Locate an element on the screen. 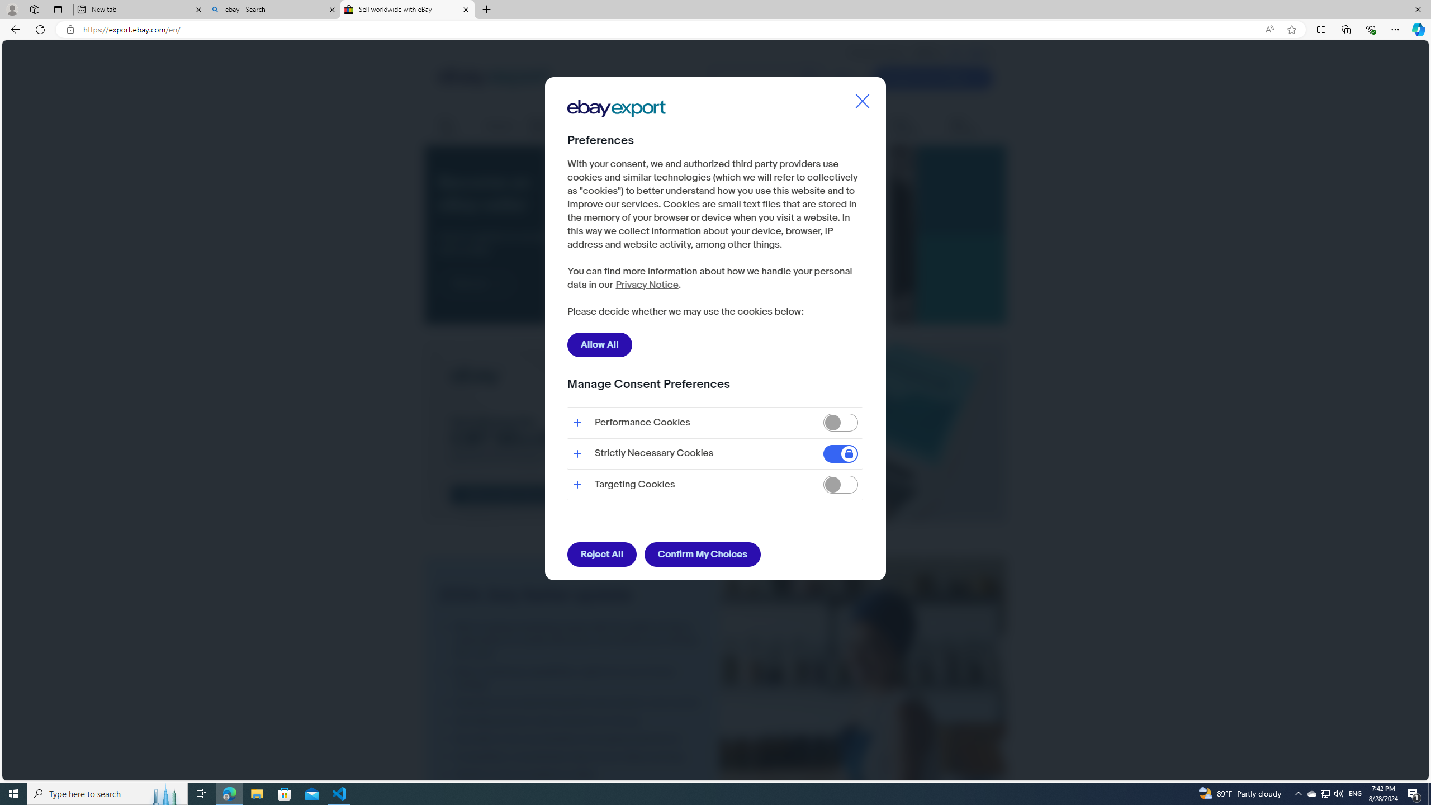  Venmo is now accepted on eBay is located at coordinates (572, 774).